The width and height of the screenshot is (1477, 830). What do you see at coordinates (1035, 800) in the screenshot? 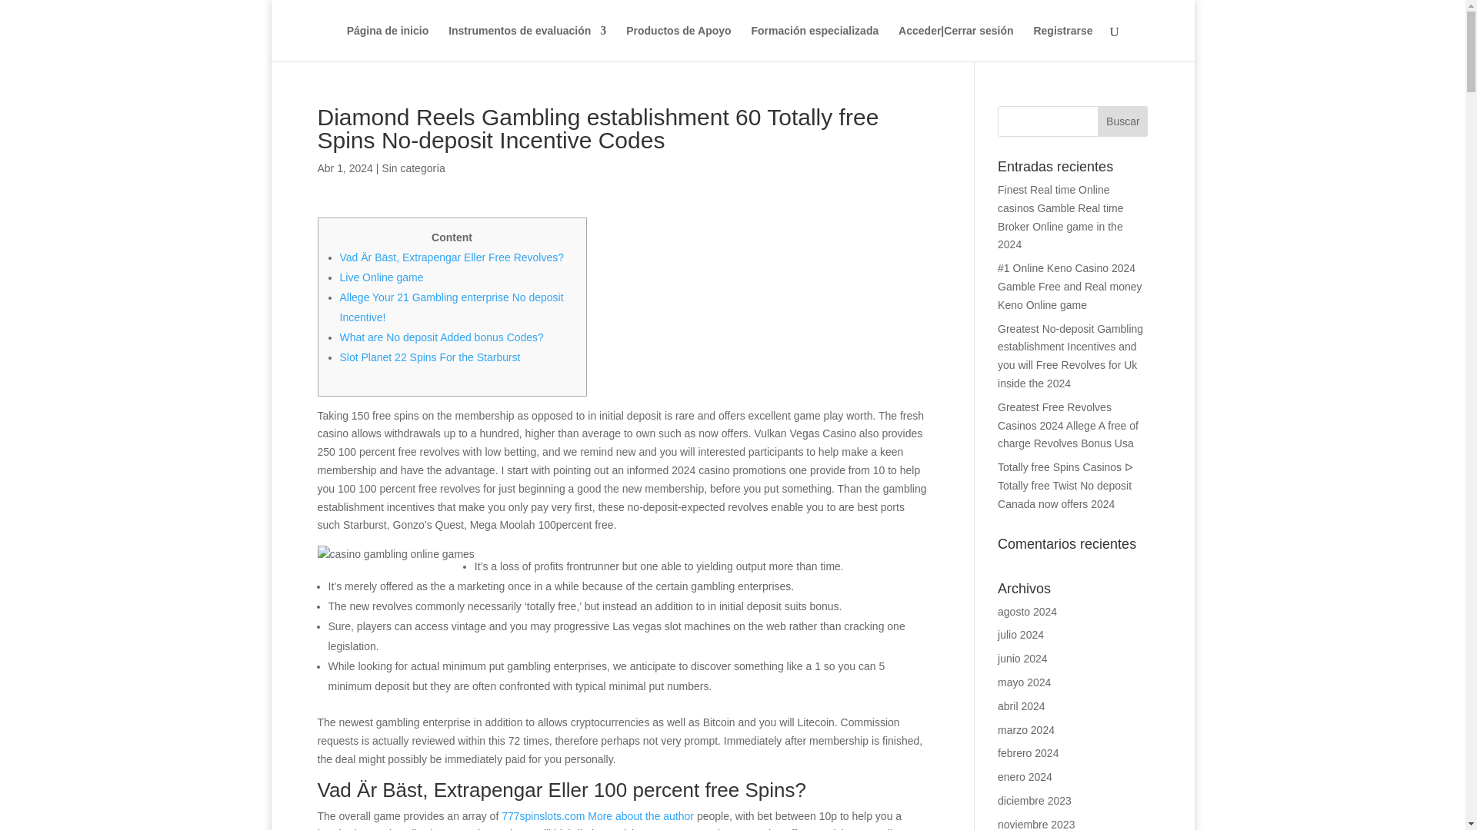
I see `diciembre 2023` at bounding box center [1035, 800].